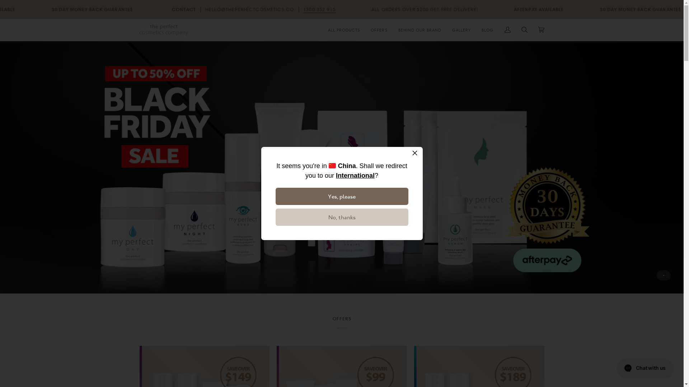 This screenshot has height=387, width=689. What do you see at coordinates (342, 196) in the screenshot?
I see `Yes, please` at bounding box center [342, 196].